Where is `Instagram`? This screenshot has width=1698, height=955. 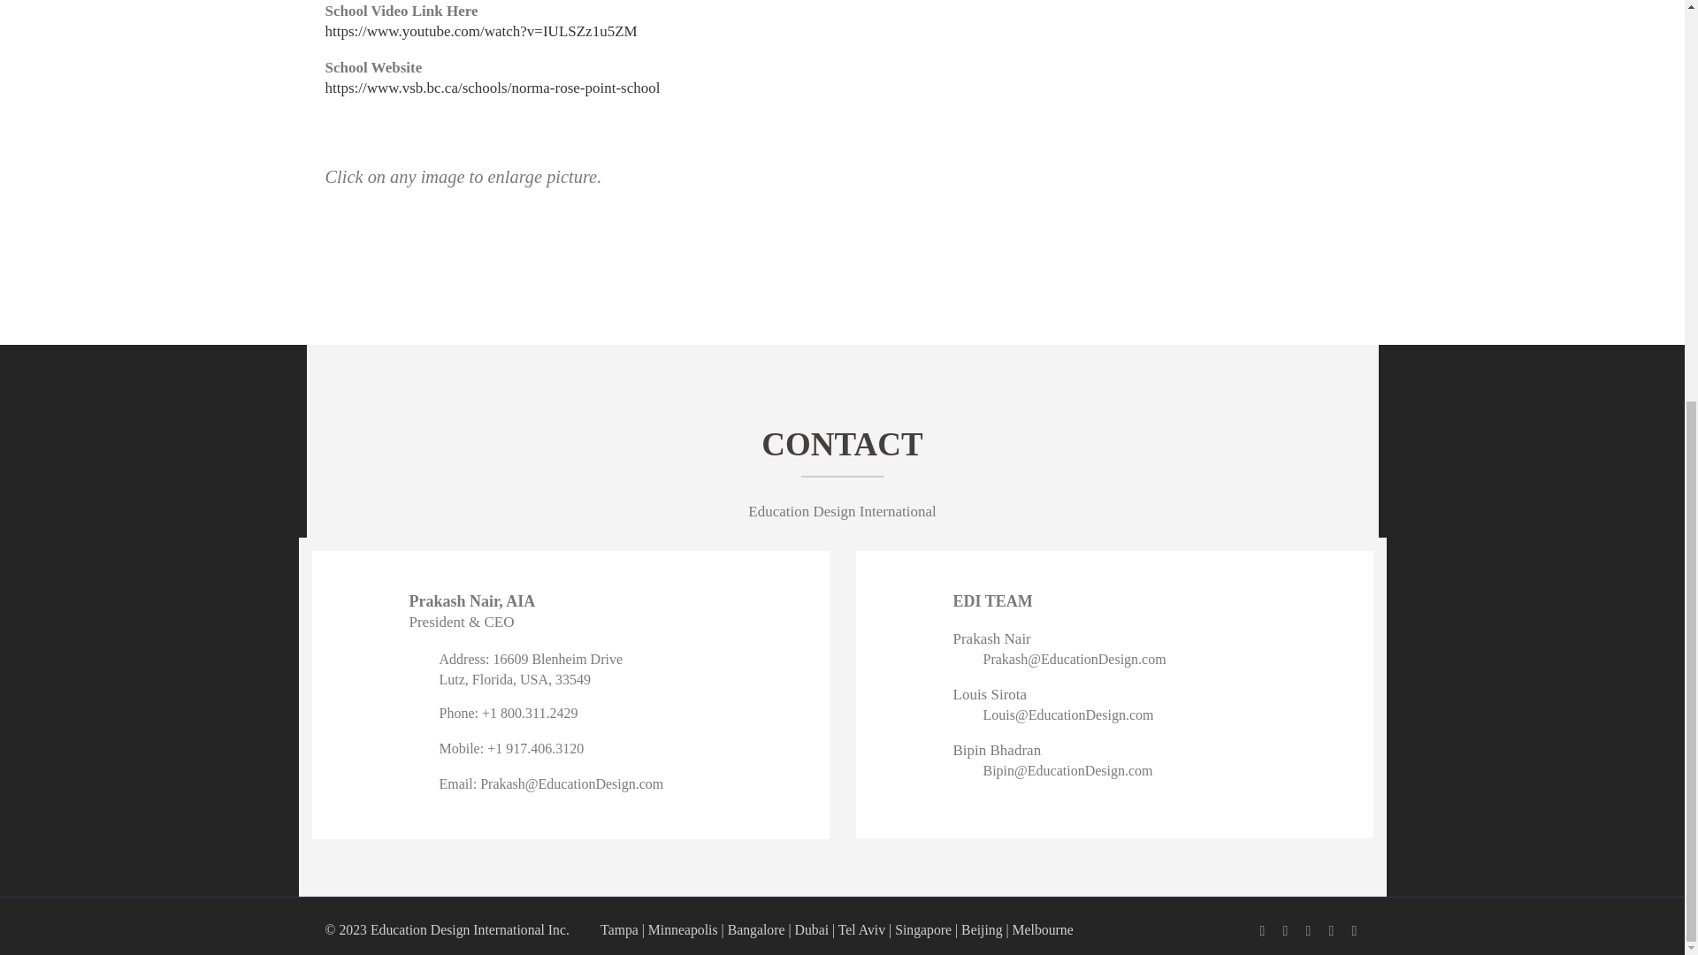
Instagram is located at coordinates (1332, 930).